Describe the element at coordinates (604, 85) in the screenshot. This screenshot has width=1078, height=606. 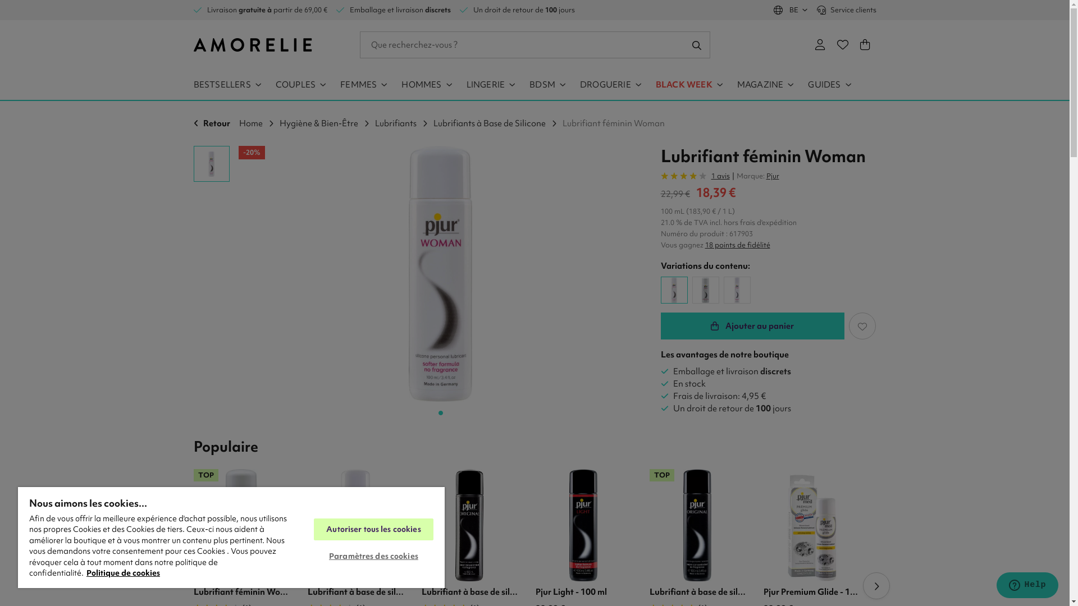
I see `DROGUERIE` at that location.